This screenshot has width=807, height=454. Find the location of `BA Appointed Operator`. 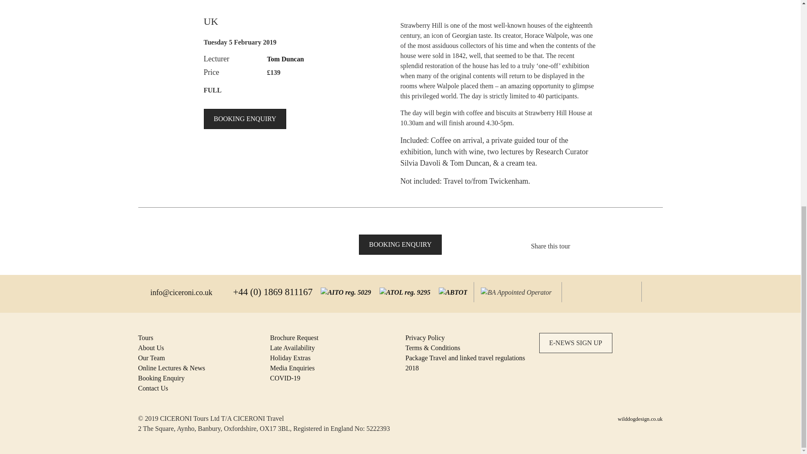

BA Appointed Operator is located at coordinates (520, 292).